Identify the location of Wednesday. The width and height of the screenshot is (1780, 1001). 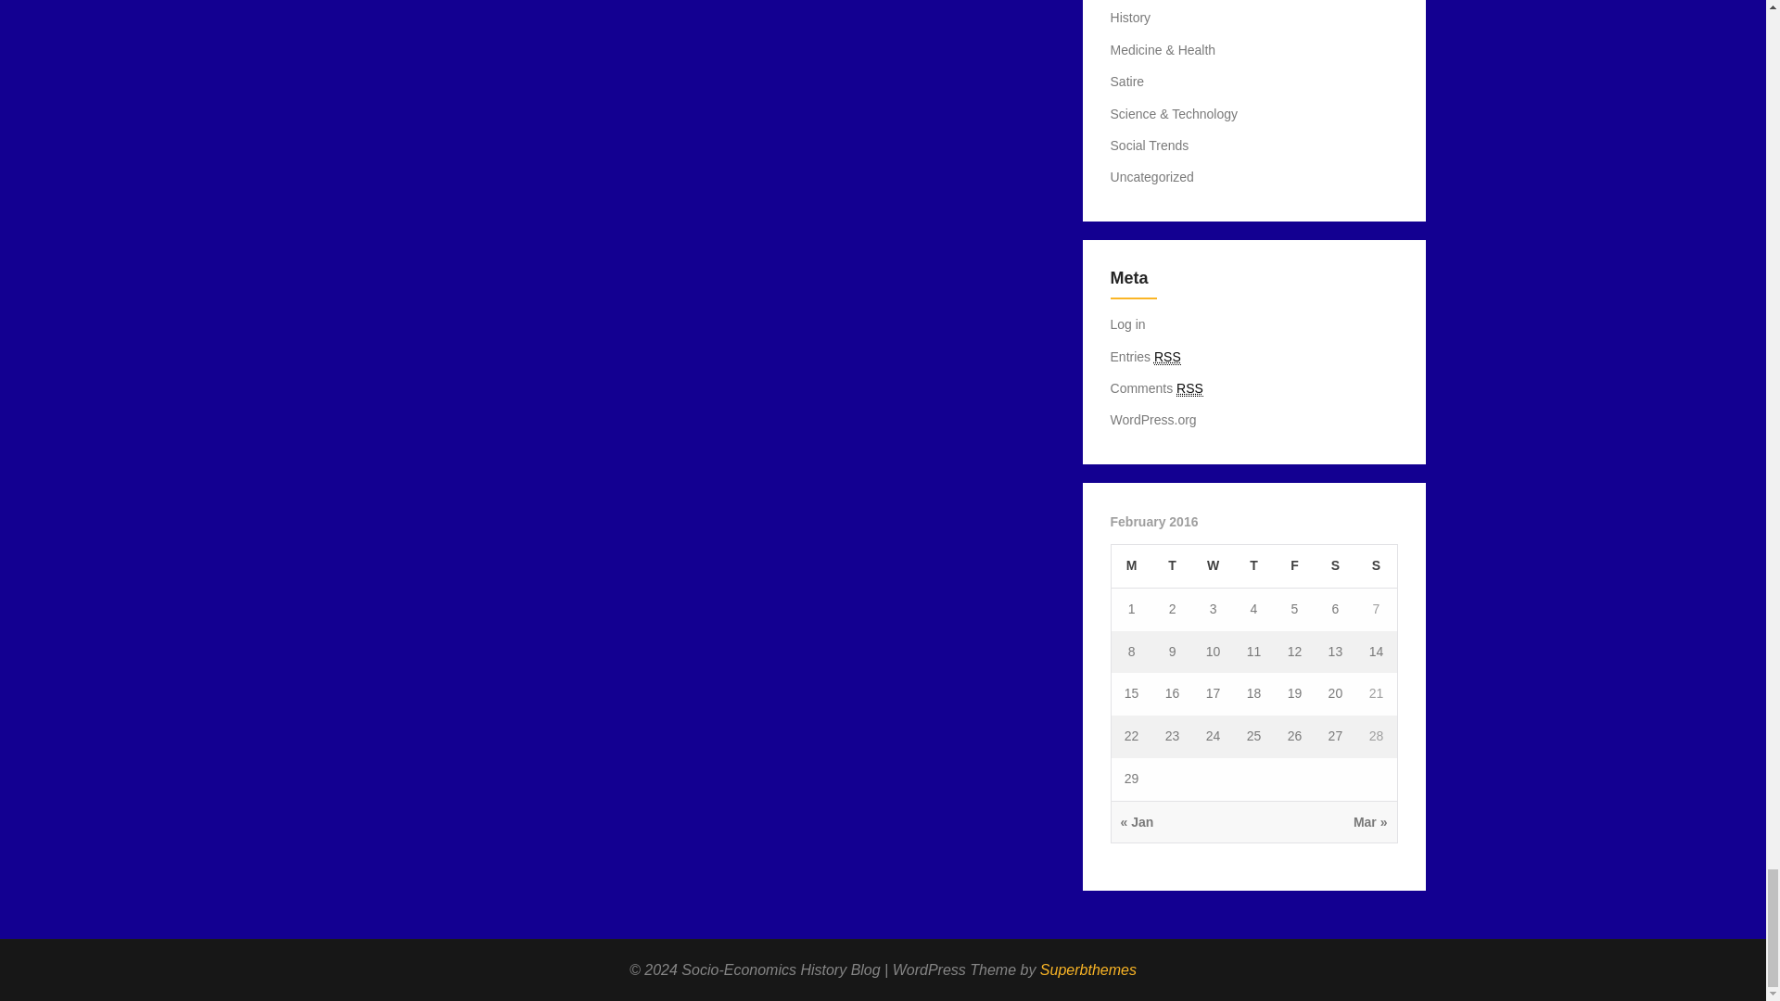
(1213, 565).